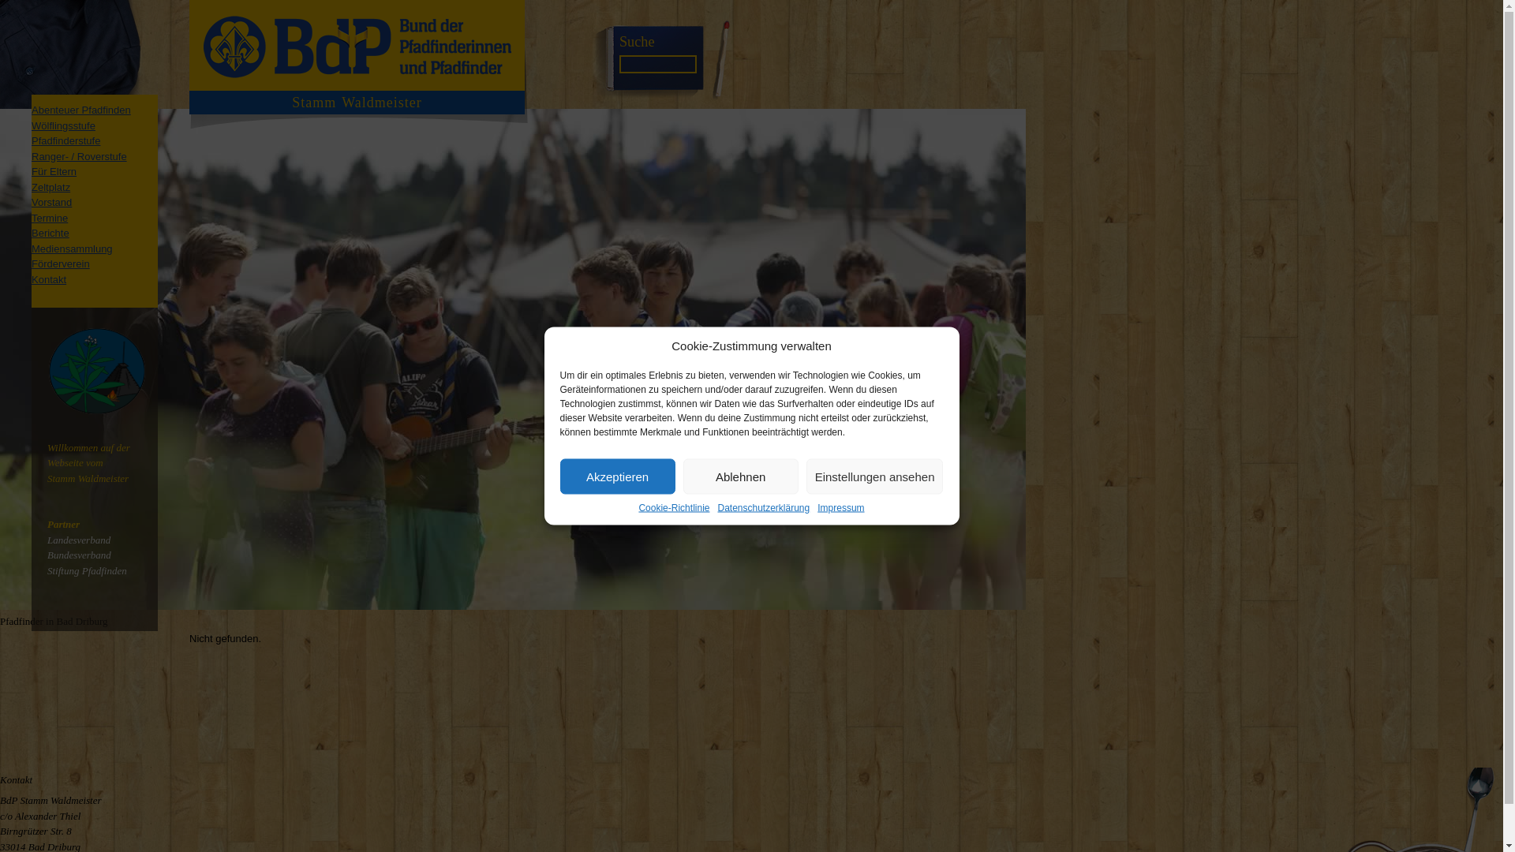 The width and height of the screenshot is (1515, 852). I want to click on Ablehnen, so click(740, 476).